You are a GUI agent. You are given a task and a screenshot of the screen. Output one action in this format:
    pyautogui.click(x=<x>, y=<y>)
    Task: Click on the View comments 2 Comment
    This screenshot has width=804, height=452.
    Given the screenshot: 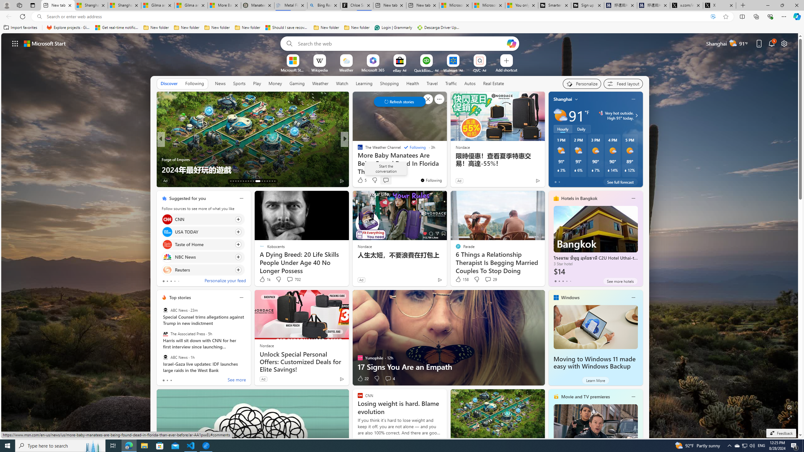 What is the action you would take?
    pyautogui.click(x=386, y=180)
    